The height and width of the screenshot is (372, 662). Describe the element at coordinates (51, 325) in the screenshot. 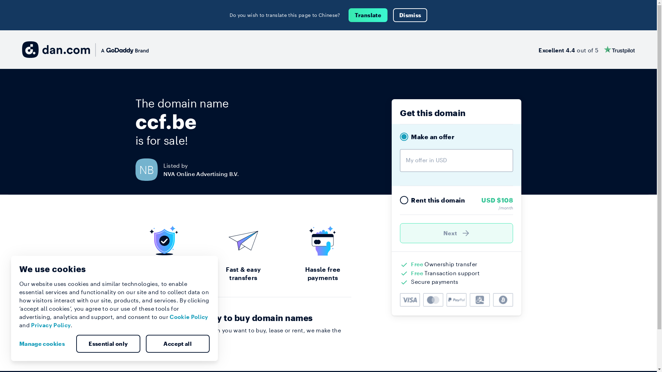

I see `Privacy Policy` at that location.